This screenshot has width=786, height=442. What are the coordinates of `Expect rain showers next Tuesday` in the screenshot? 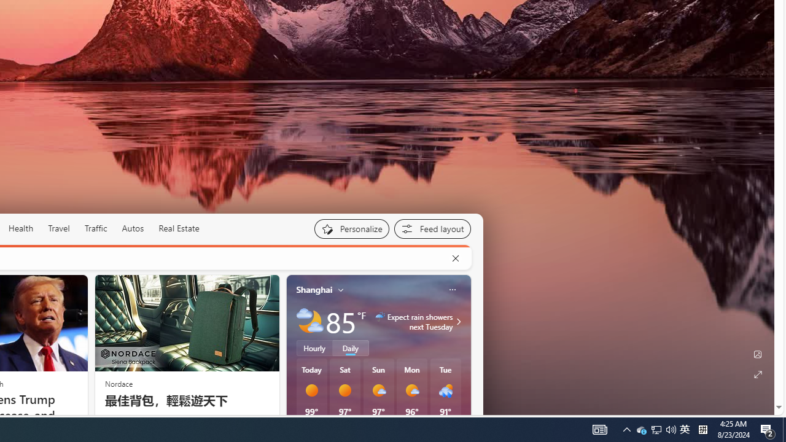 It's located at (457, 321).